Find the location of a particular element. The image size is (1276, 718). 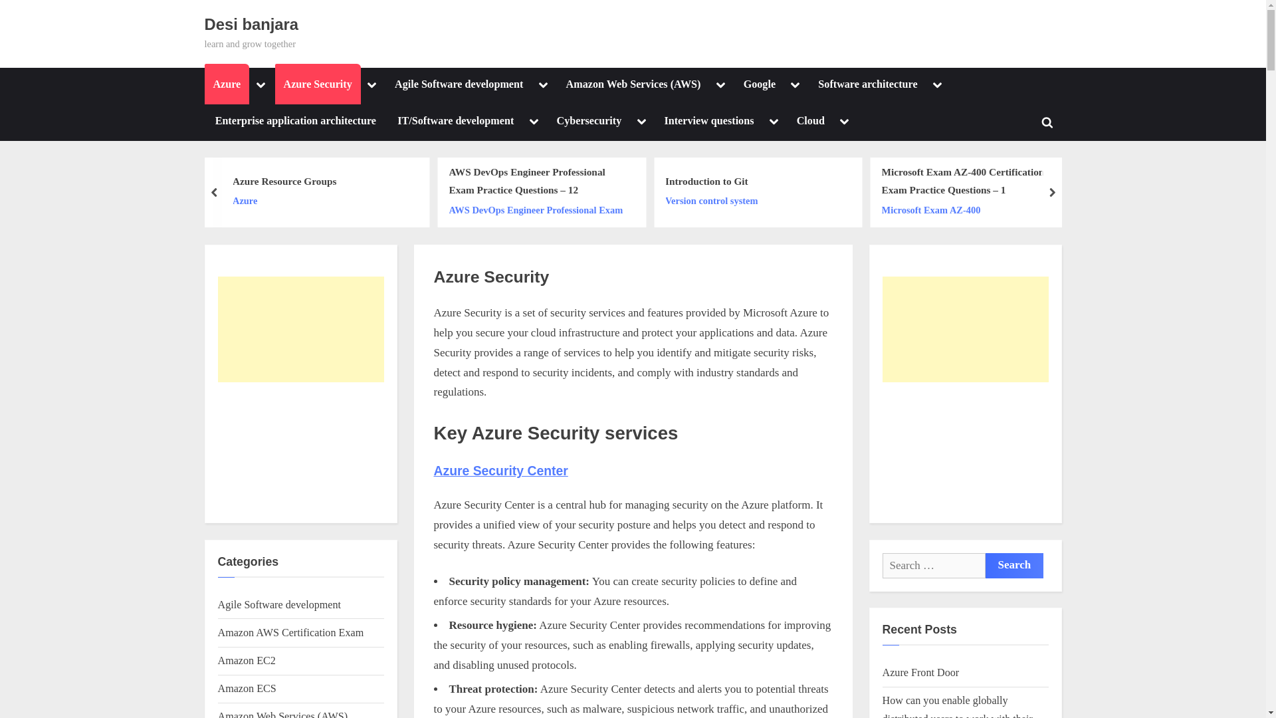

Desi banjara is located at coordinates (251, 24).